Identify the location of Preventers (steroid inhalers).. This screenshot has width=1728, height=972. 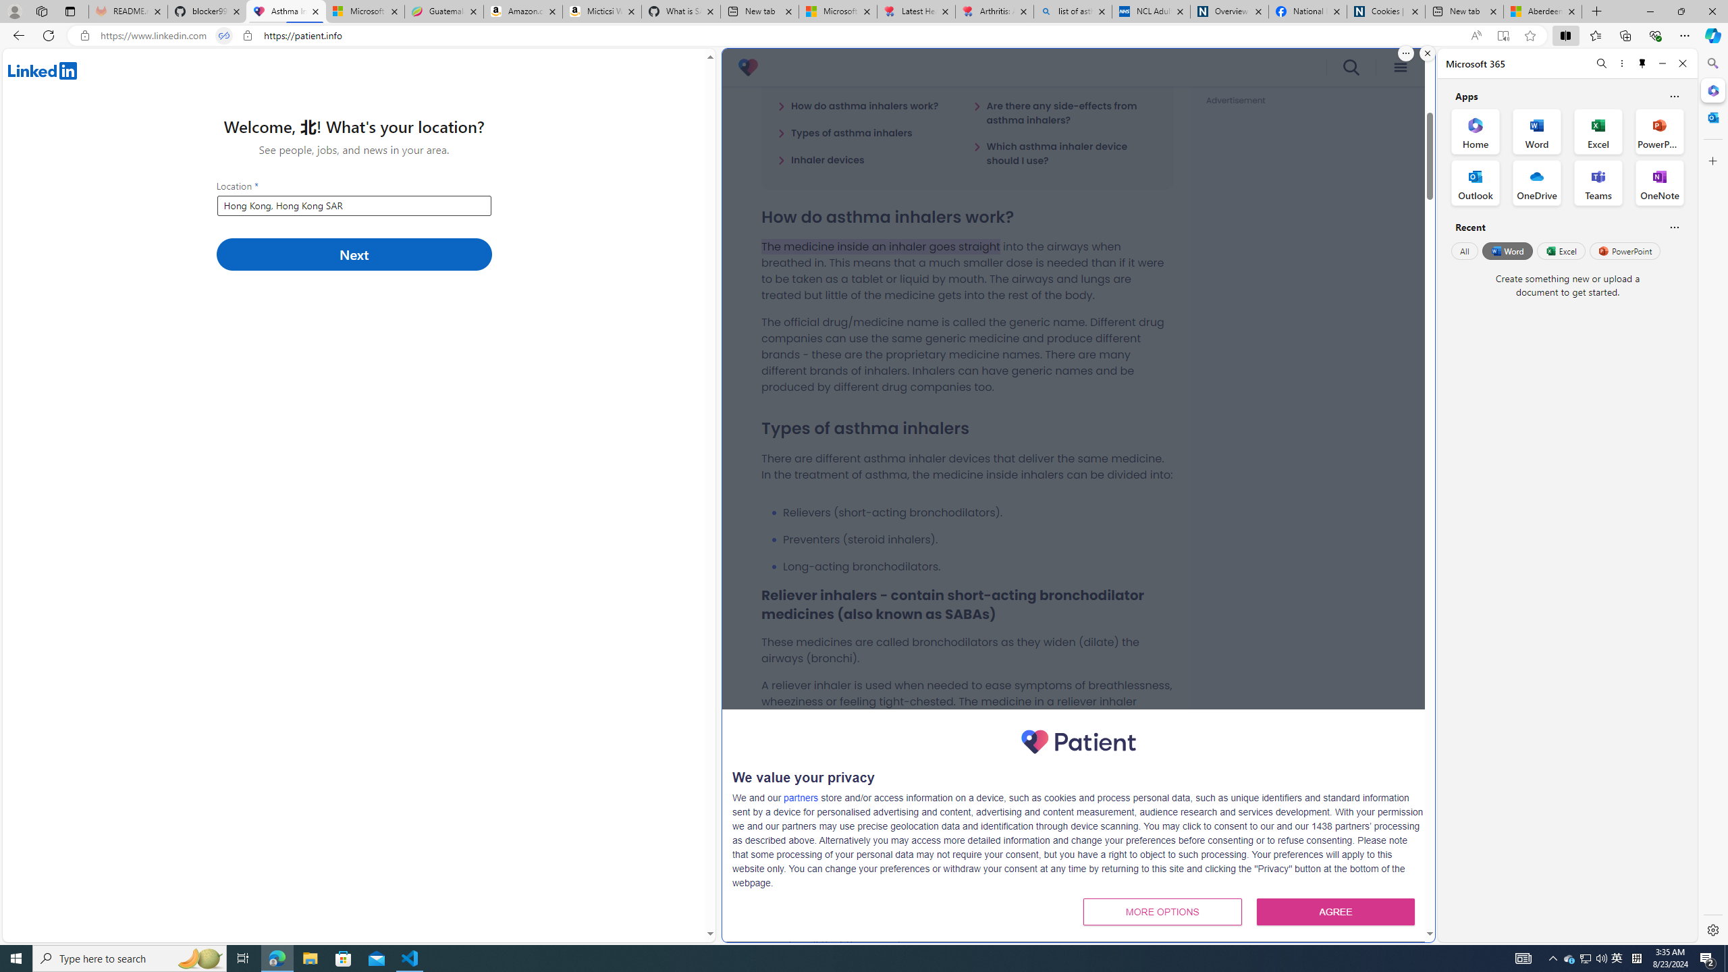
(977, 540).